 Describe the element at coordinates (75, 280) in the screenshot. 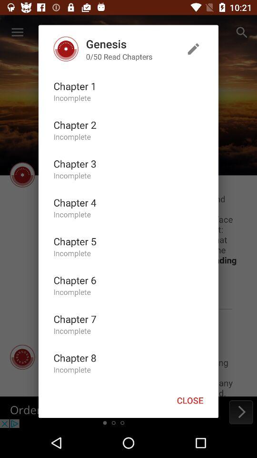

I see `jump until chapter 6 item` at that location.